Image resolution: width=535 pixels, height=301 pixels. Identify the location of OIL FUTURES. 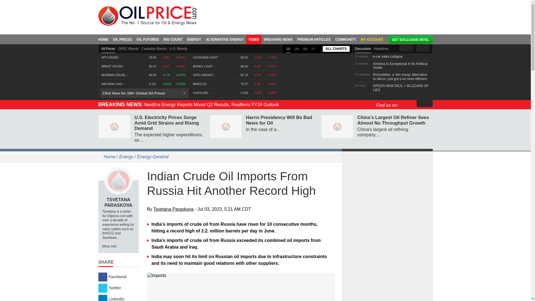
(148, 39).